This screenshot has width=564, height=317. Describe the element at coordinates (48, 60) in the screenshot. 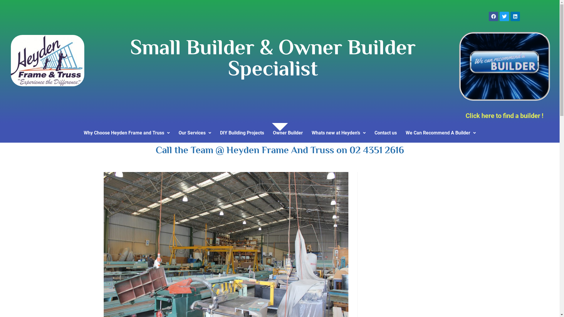

I see `New Heyden Logo` at that location.